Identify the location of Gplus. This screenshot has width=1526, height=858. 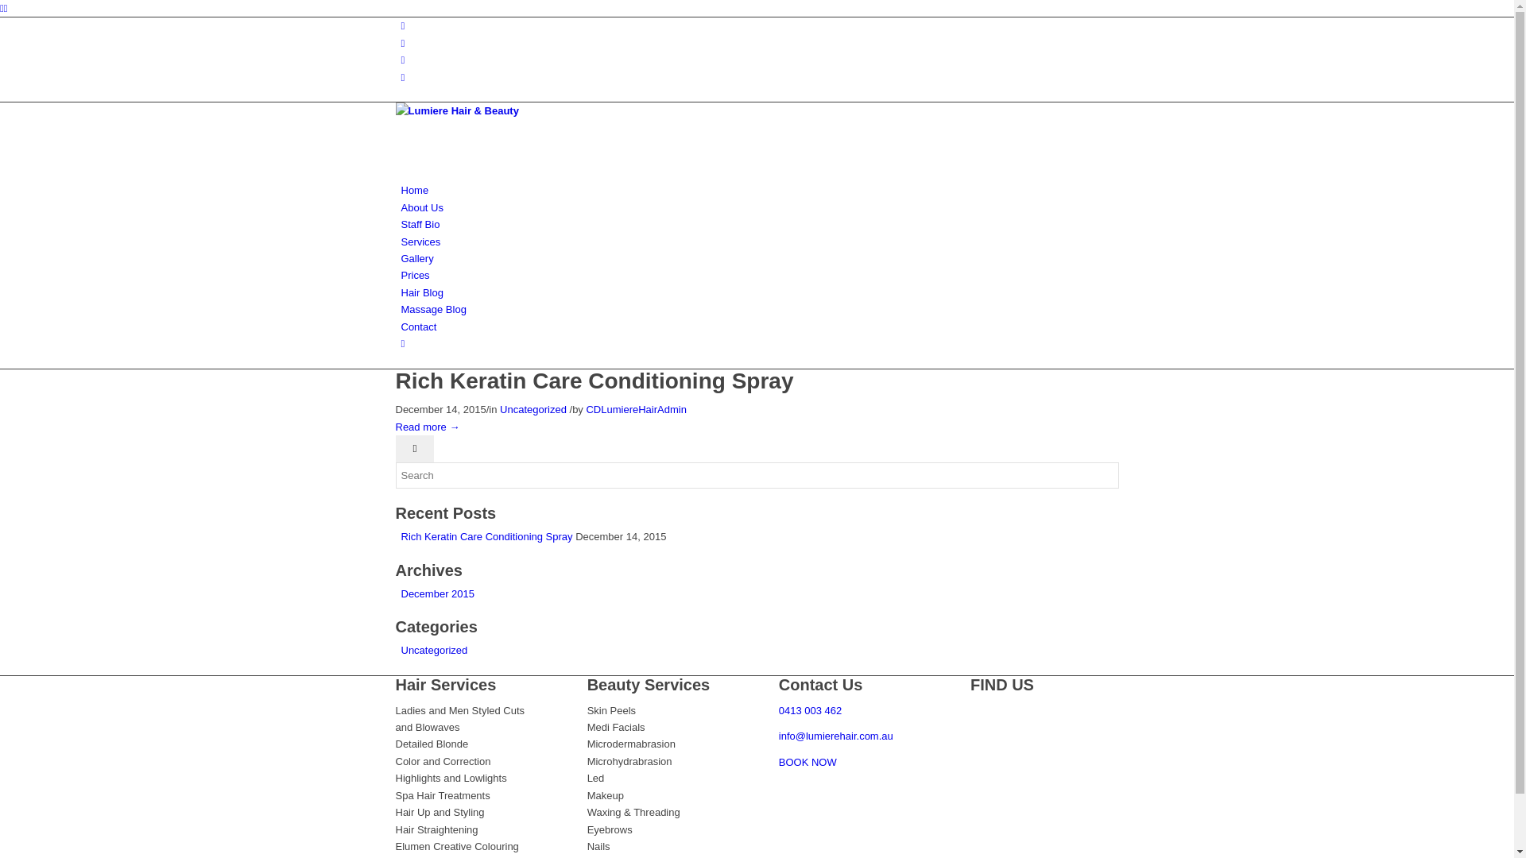
(402, 43).